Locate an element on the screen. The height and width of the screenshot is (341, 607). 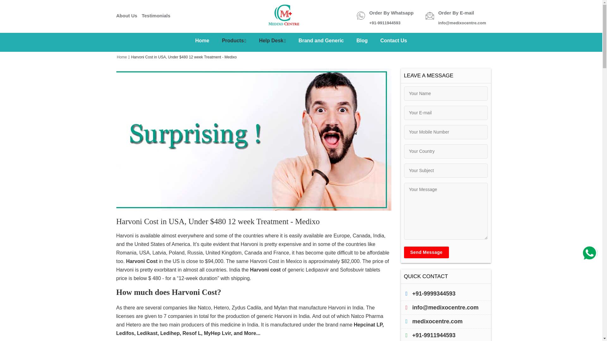
Testimonials is located at coordinates (156, 15).